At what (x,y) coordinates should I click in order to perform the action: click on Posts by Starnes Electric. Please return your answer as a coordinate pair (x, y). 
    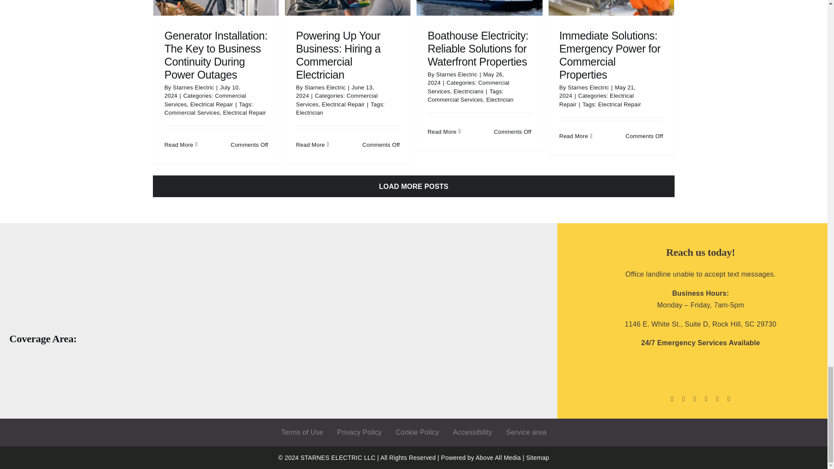
    Looking at the image, I should click on (457, 75).